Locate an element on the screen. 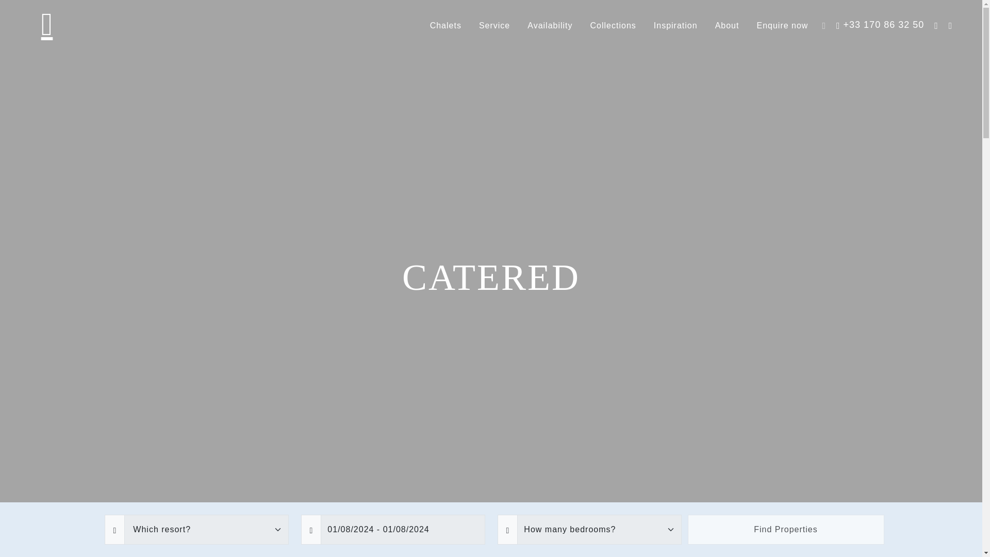  Please select a resort is located at coordinates (196, 529).